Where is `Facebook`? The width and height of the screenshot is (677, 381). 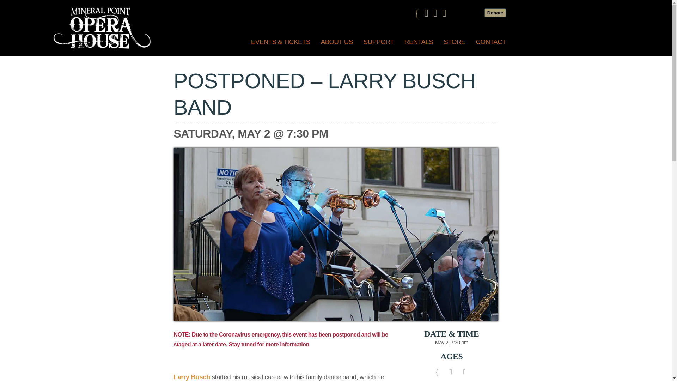
Facebook is located at coordinates (420, 13).